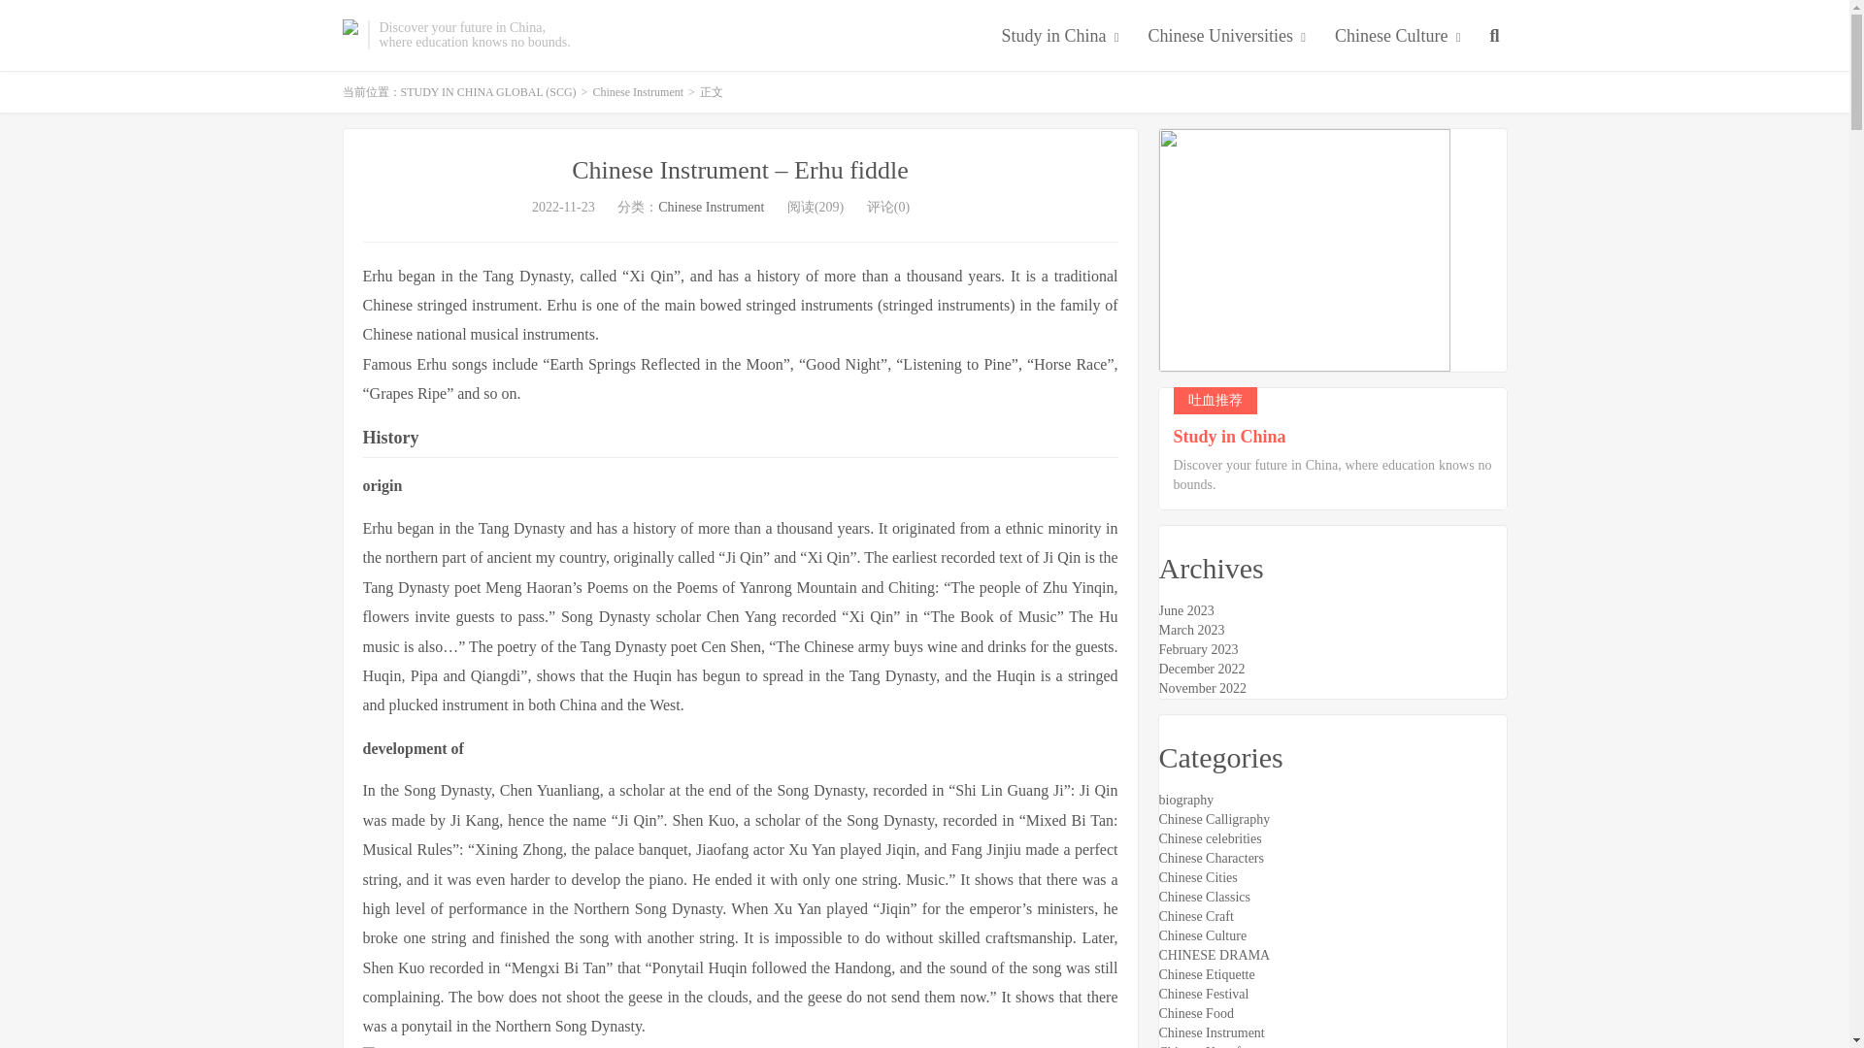 Image resolution: width=1864 pixels, height=1048 pixels. Describe the element at coordinates (1396, 37) in the screenshot. I see `Chinese Culture` at that location.